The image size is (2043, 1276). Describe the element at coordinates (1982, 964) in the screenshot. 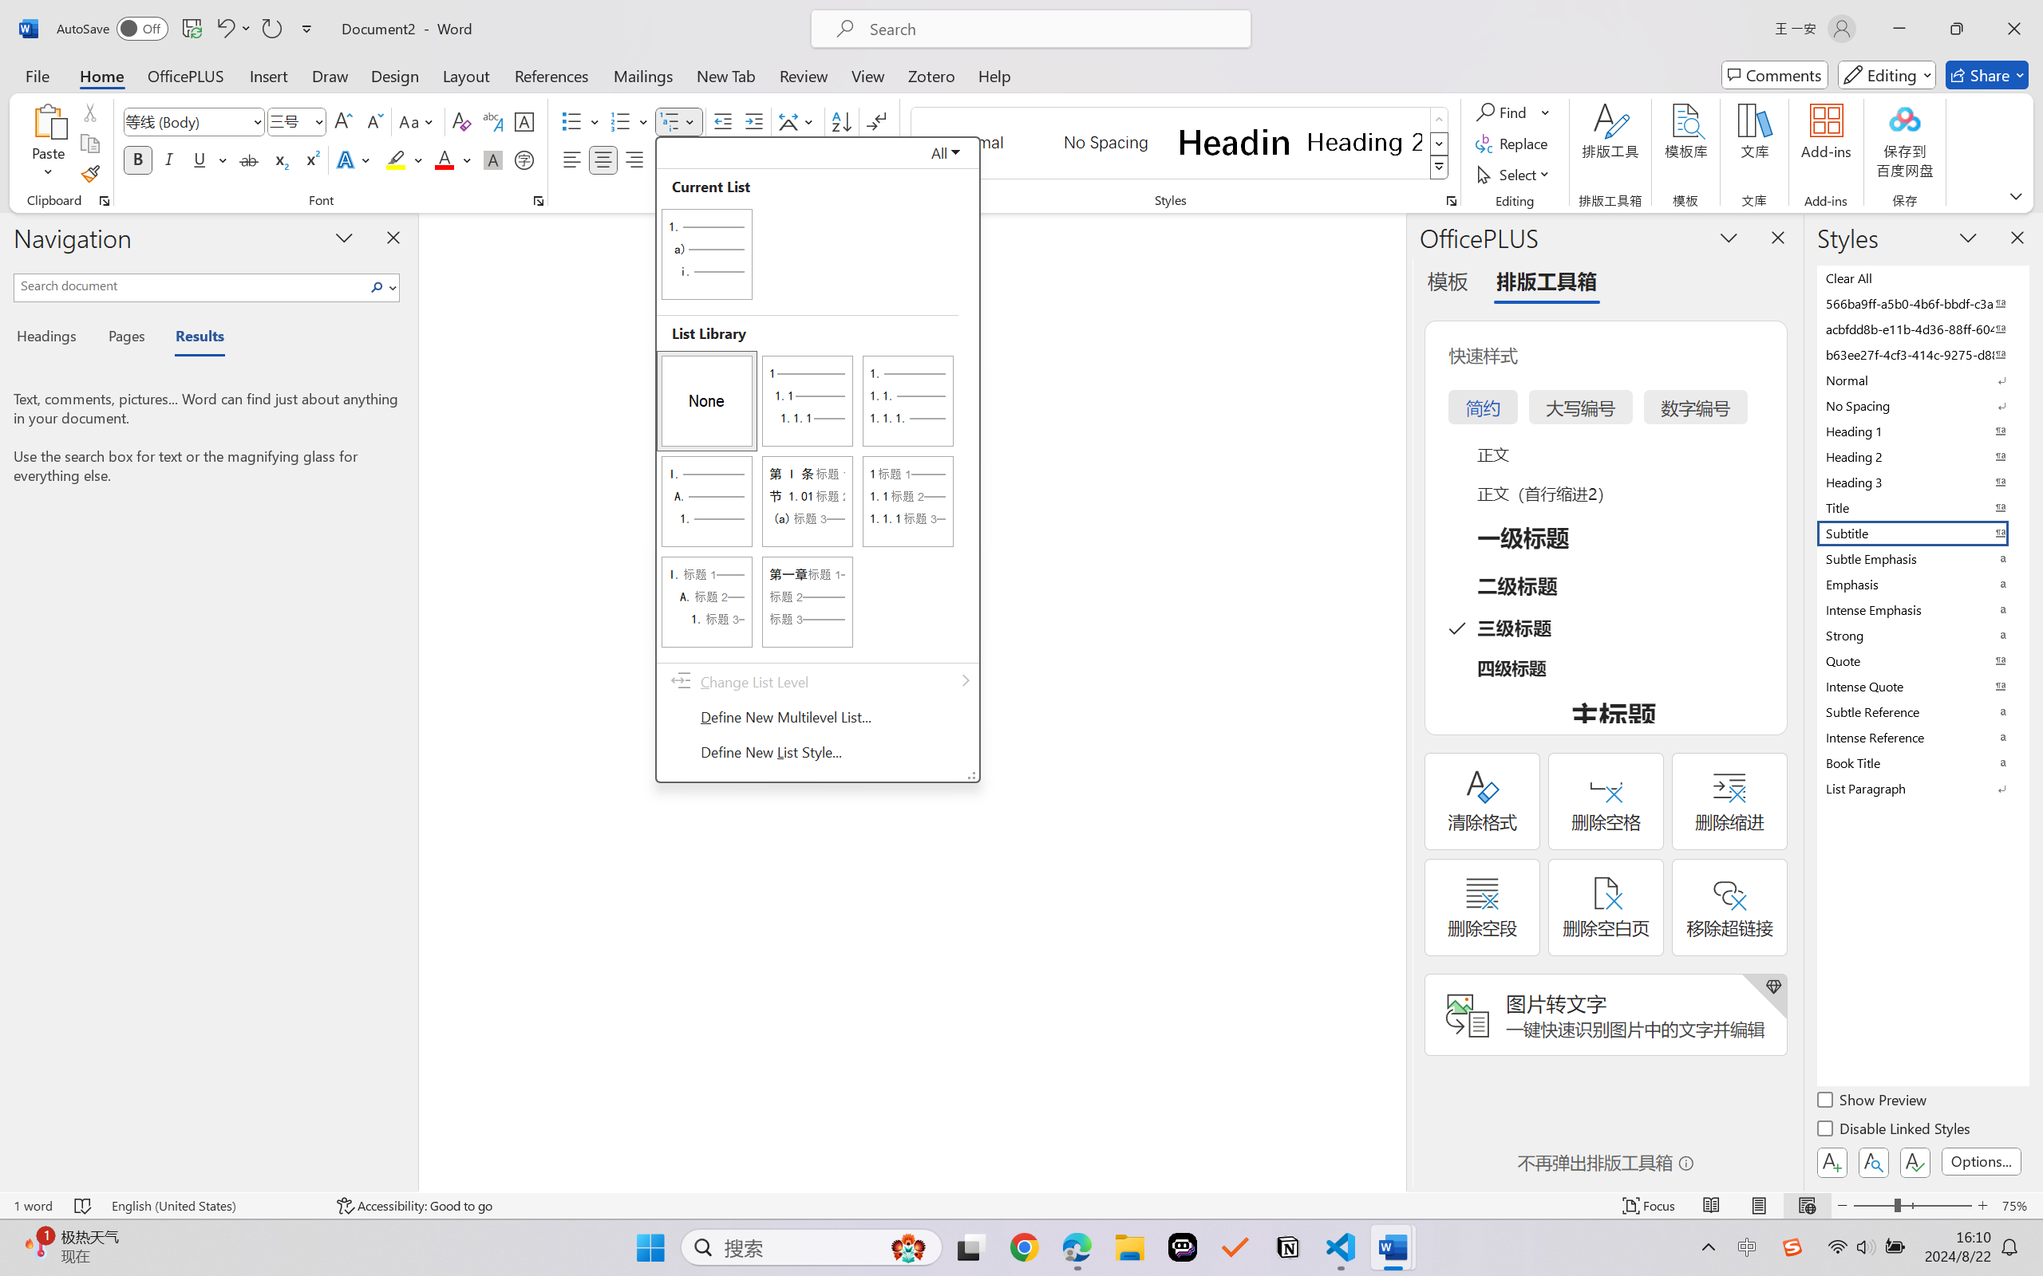

I see `Views and More Actions...` at that location.